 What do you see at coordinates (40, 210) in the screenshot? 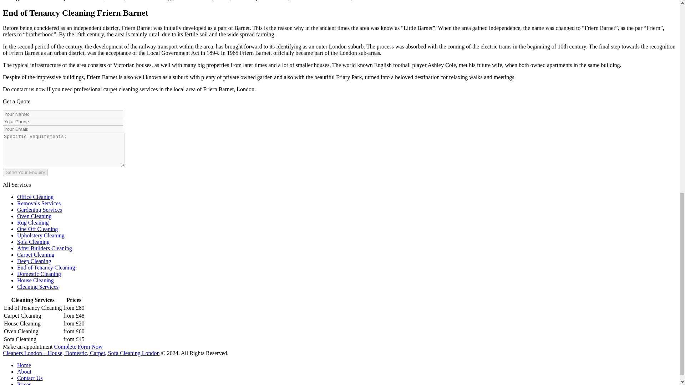
I see `Gardening Services` at bounding box center [40, 210].